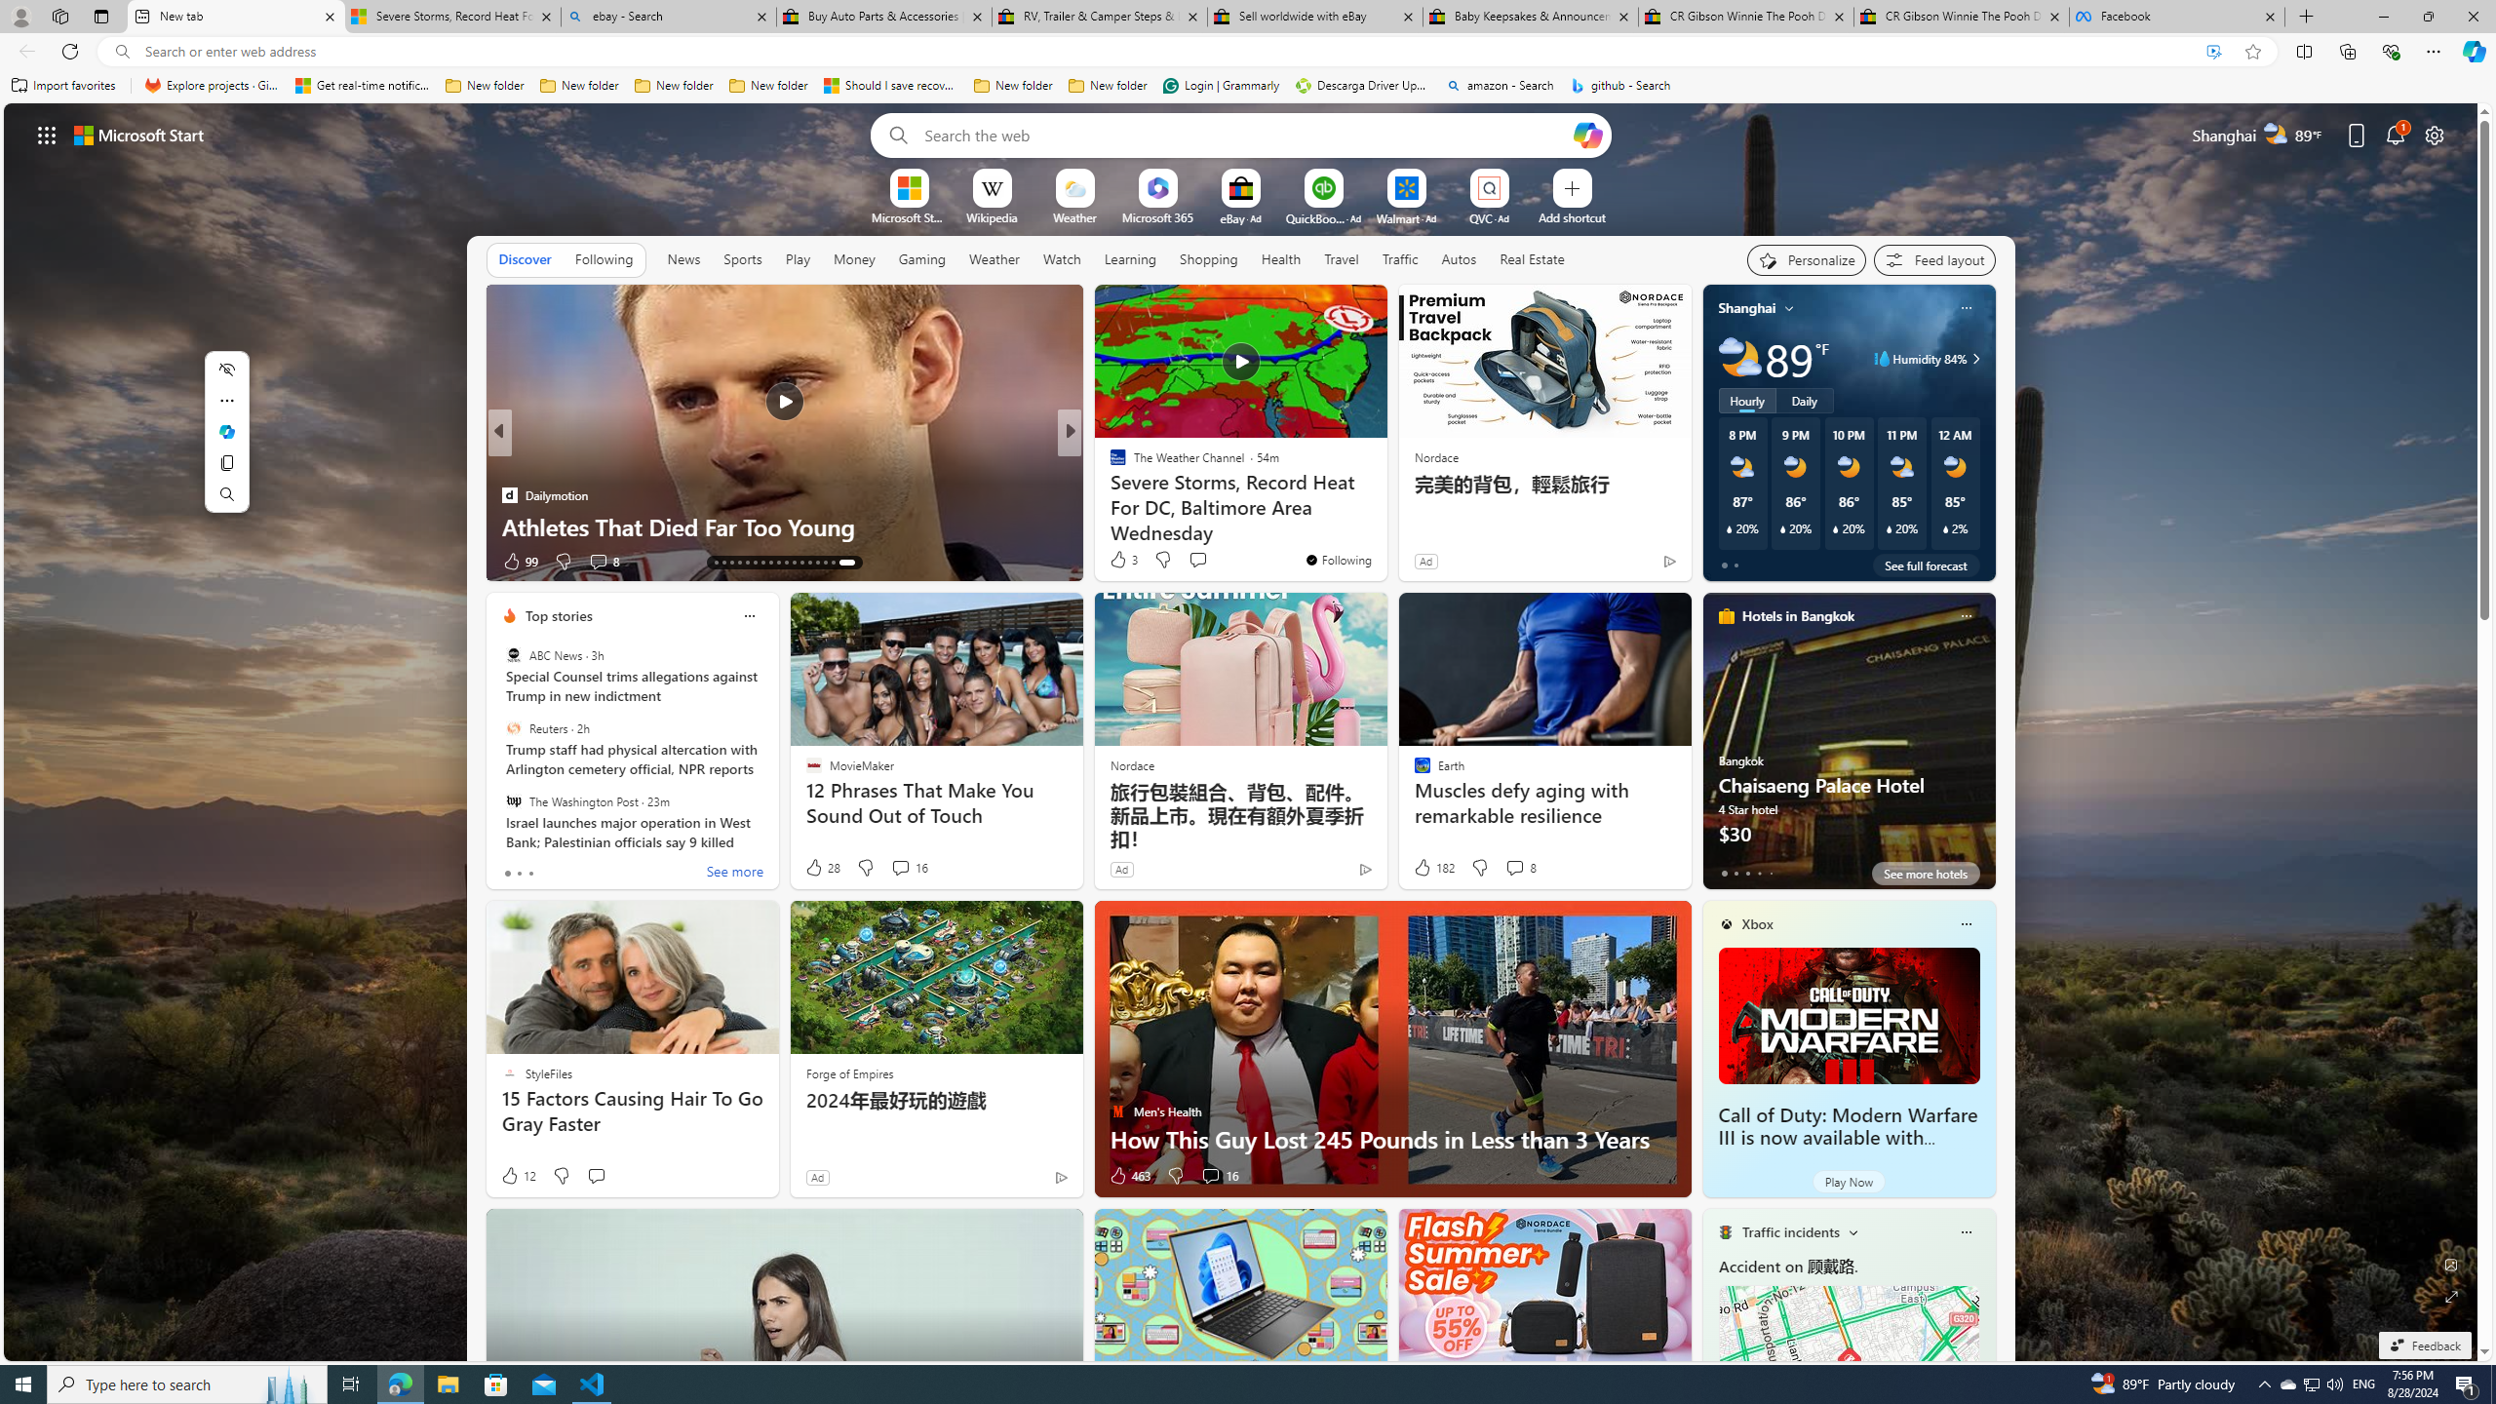  Describe the element at coordinates (1384, 526) in the screenshot. I see `The History of the Windows Start Menu` at that location.